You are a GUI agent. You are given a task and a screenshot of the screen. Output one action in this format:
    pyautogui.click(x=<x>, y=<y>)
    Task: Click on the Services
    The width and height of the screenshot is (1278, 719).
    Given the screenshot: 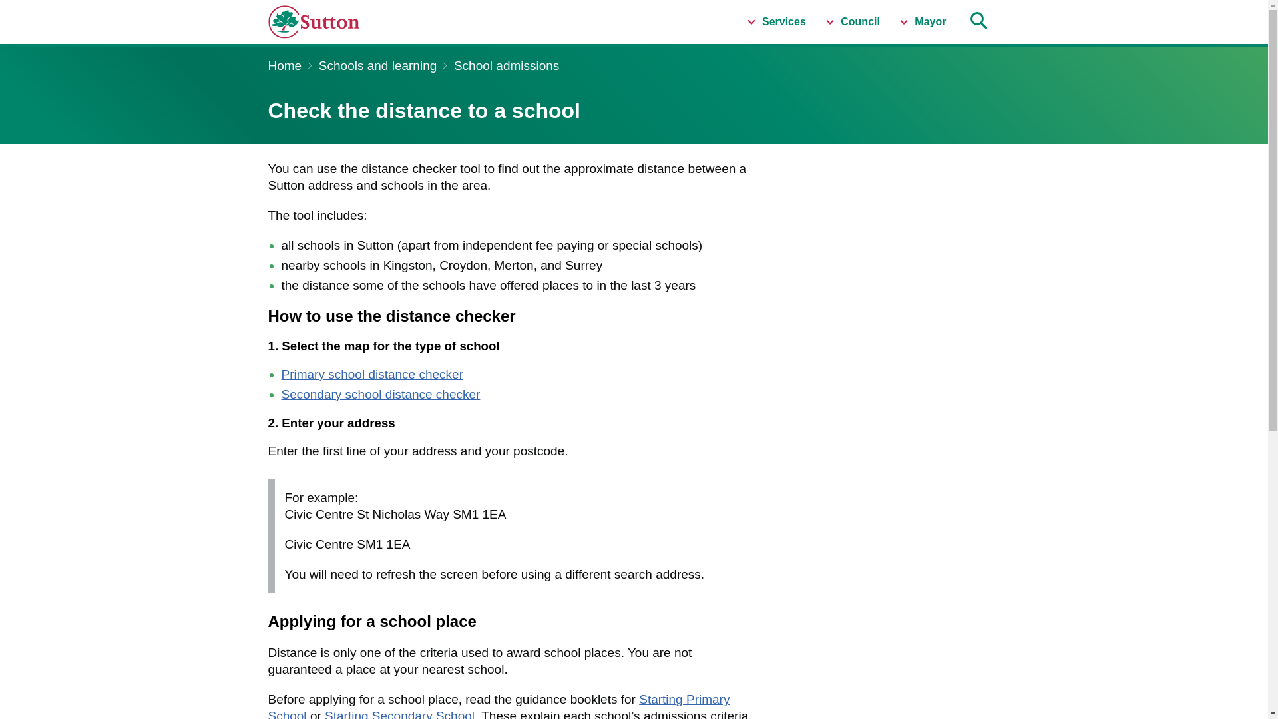 What is the action you would take?
    pyautogui.click(x=776, y=21)
    